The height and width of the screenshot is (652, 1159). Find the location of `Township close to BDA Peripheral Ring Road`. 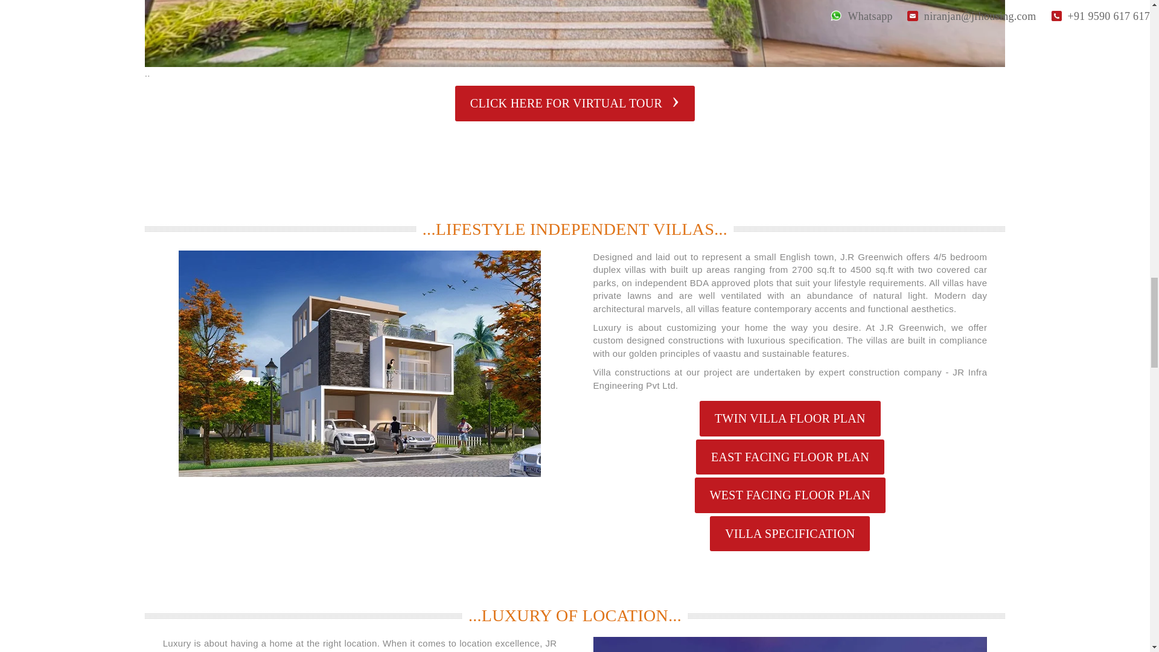

Township close to BDA Peripheral Ring Road is located at coordinates (790, 645).